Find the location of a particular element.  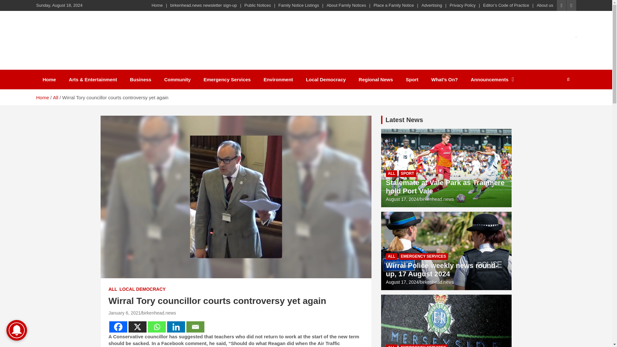

Sport is located at coordinates (412, 79).